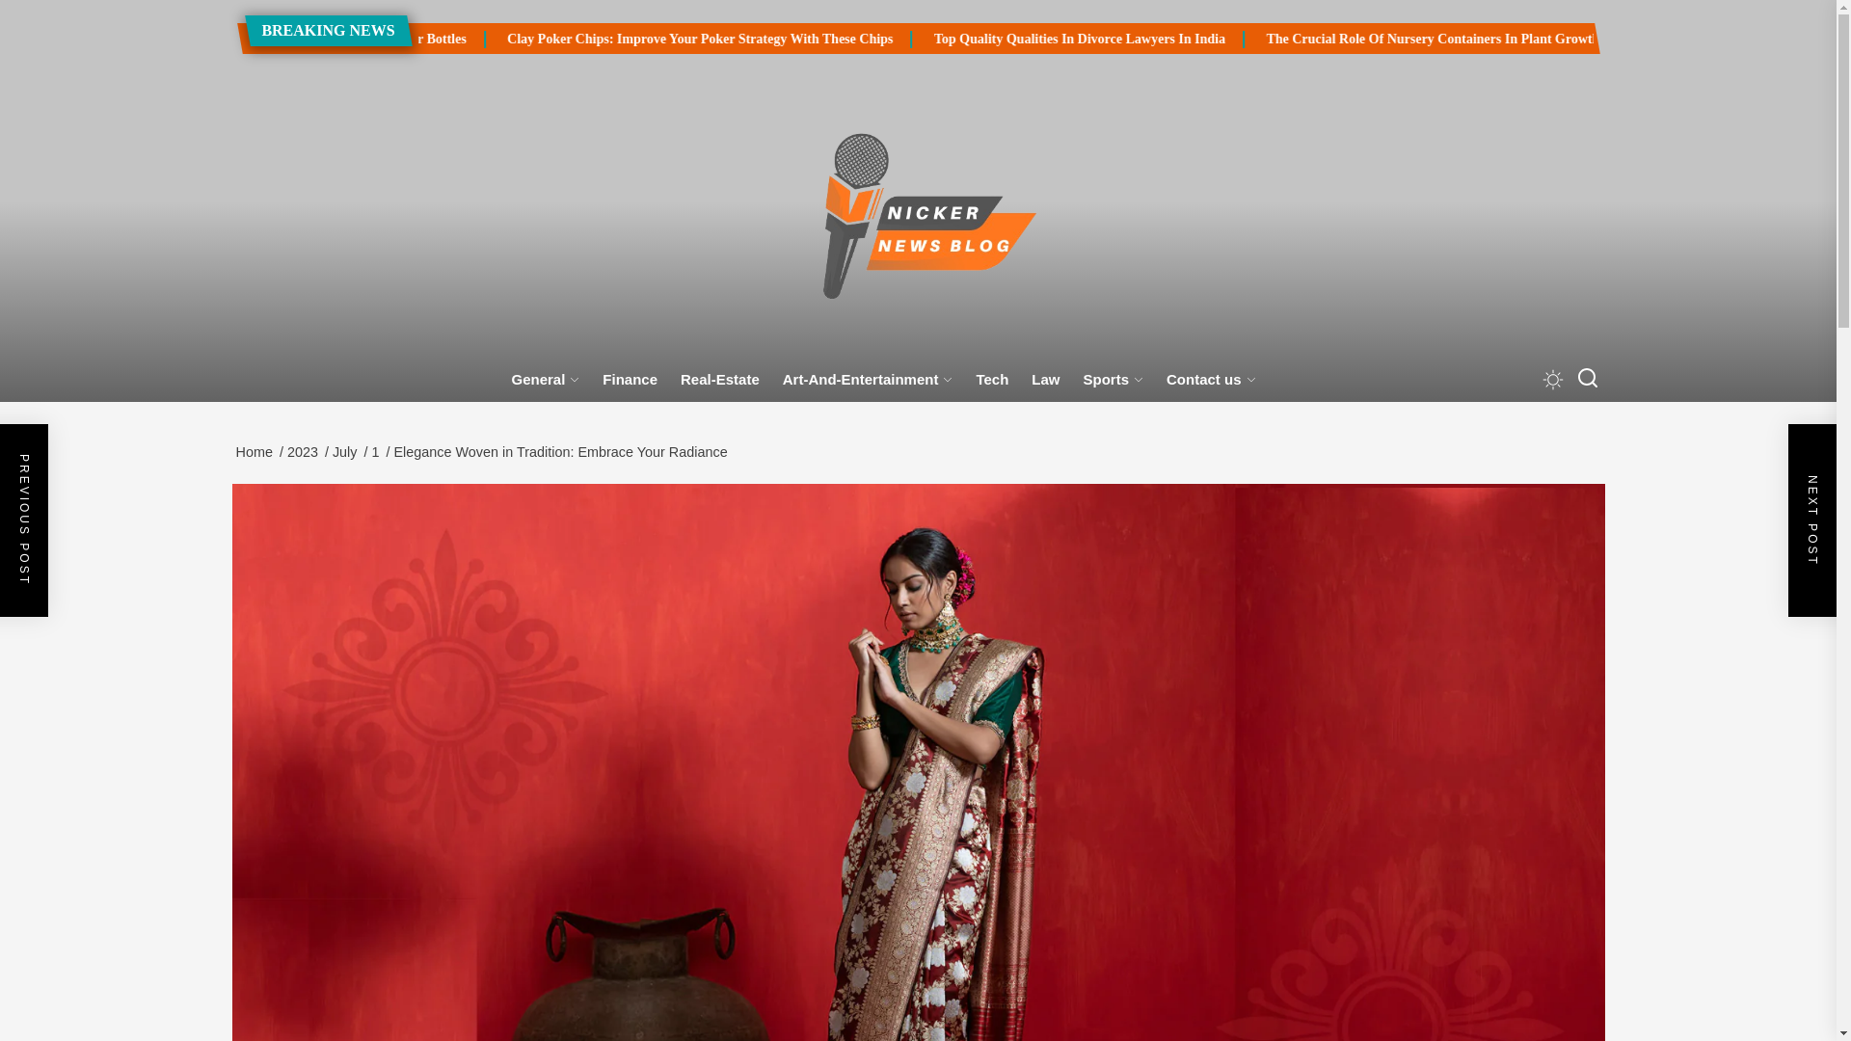 This screenshot has width=1851, height=1041. I want to click on Art-And-Entertainment, so click(868, 380).